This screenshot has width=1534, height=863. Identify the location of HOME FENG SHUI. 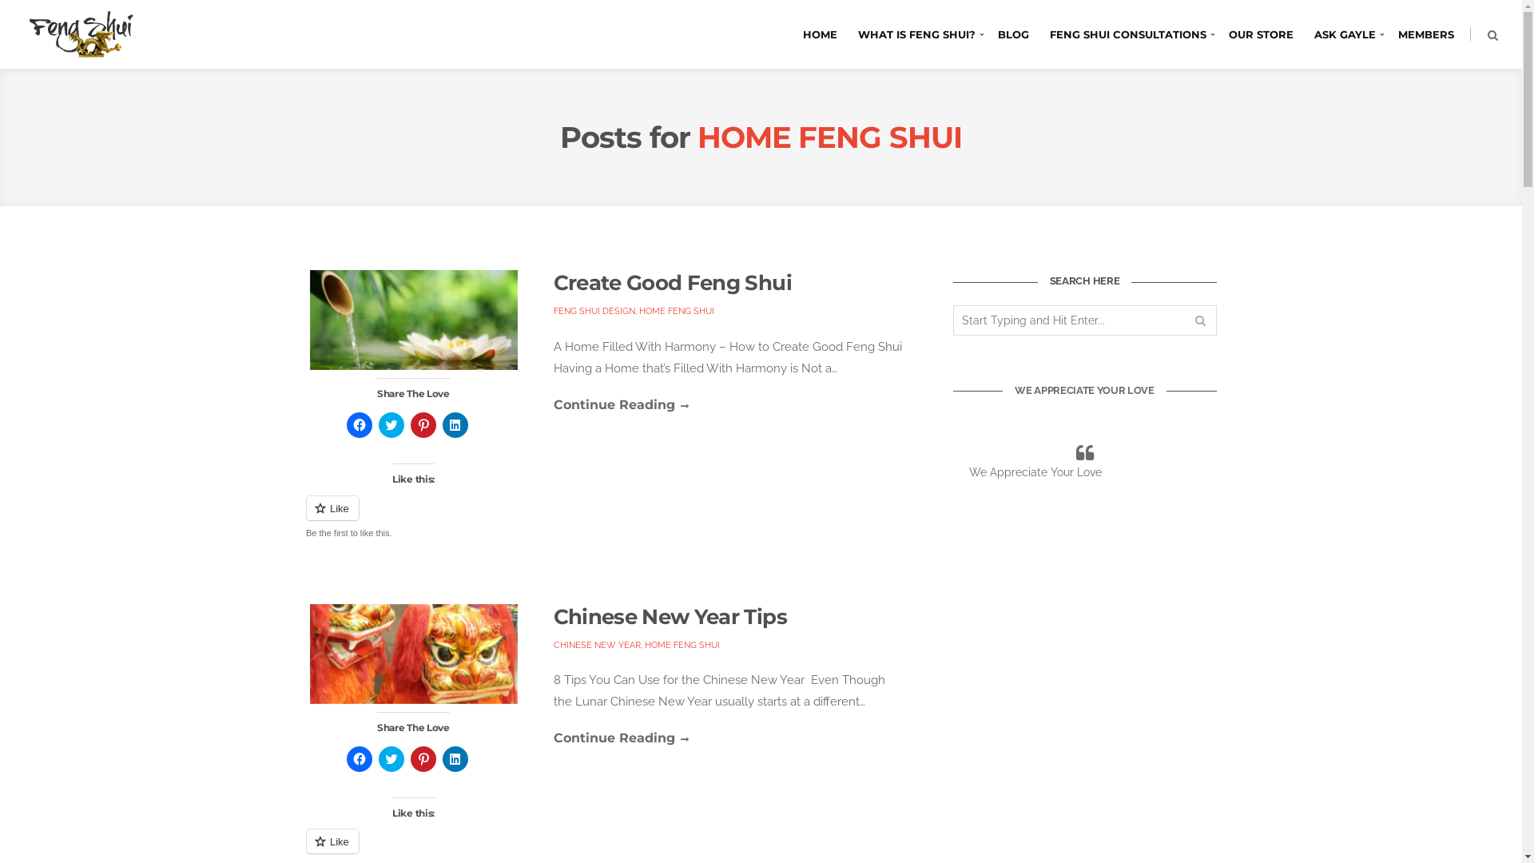
(677, 312).